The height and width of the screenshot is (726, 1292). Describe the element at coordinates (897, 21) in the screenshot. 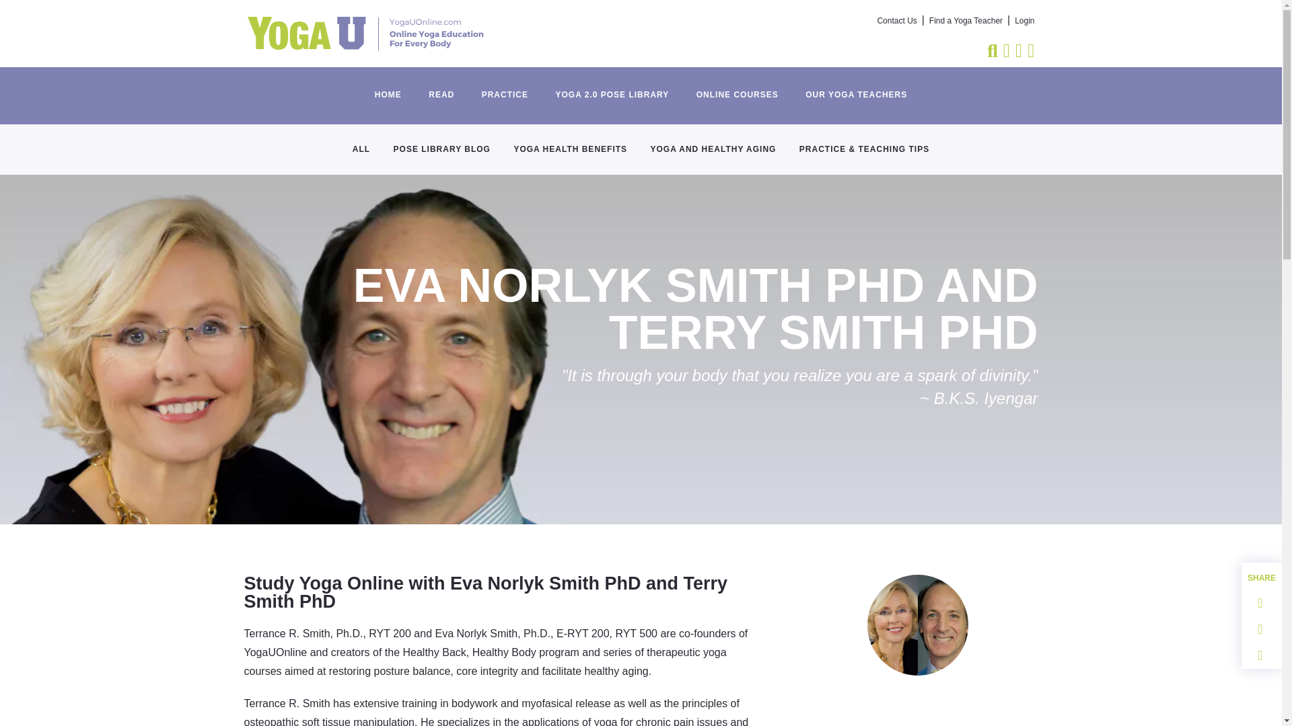

I see `Contact Us` at that location.